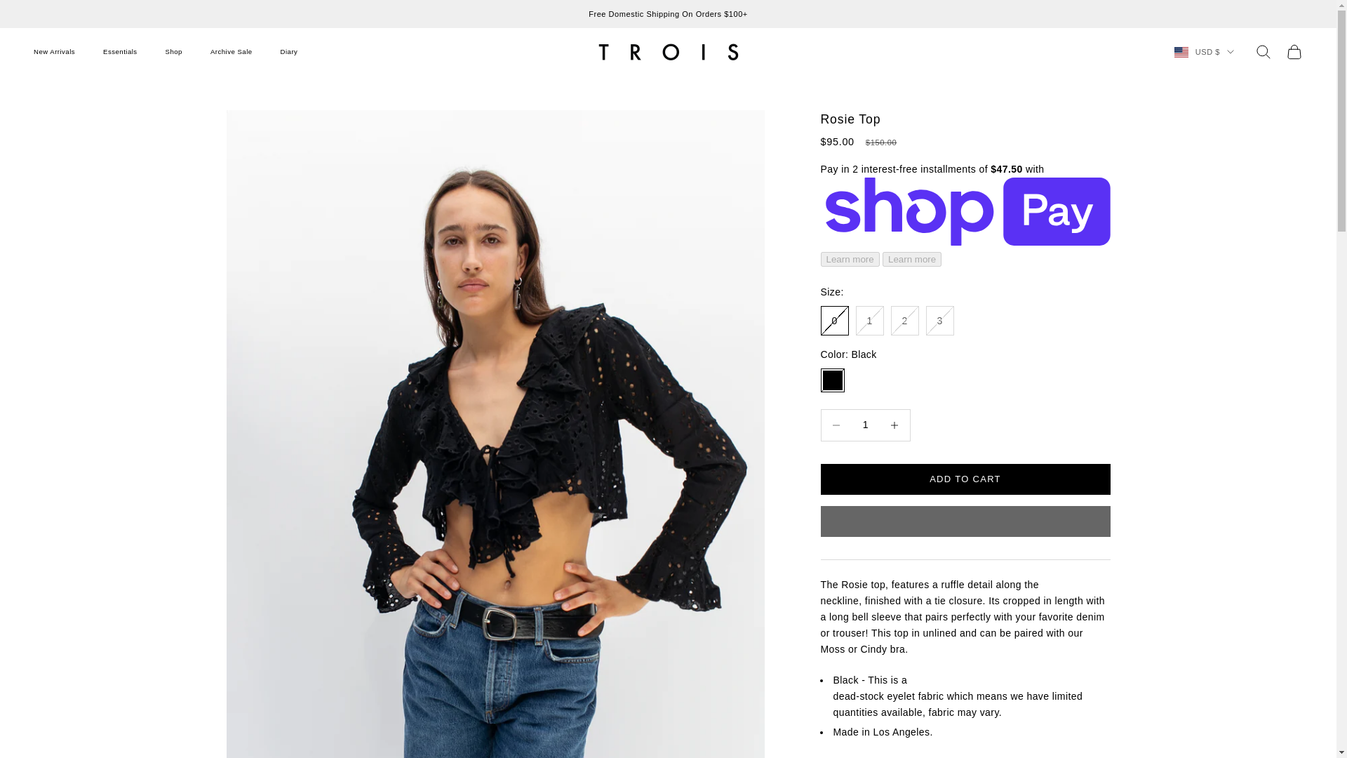  I want to click on New Arrivals, so click(55, 52).